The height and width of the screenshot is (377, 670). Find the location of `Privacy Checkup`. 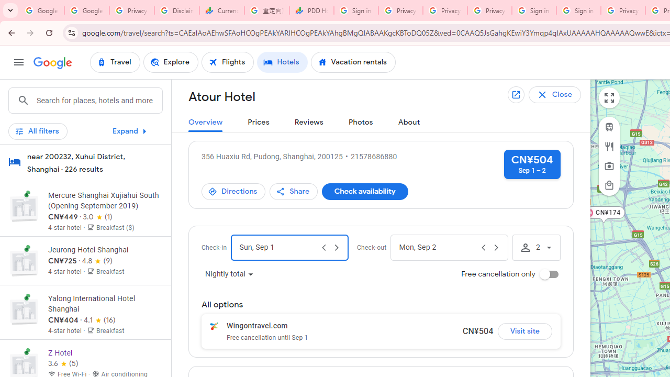

Privacy Checkup is located at coordinates (445, 10).